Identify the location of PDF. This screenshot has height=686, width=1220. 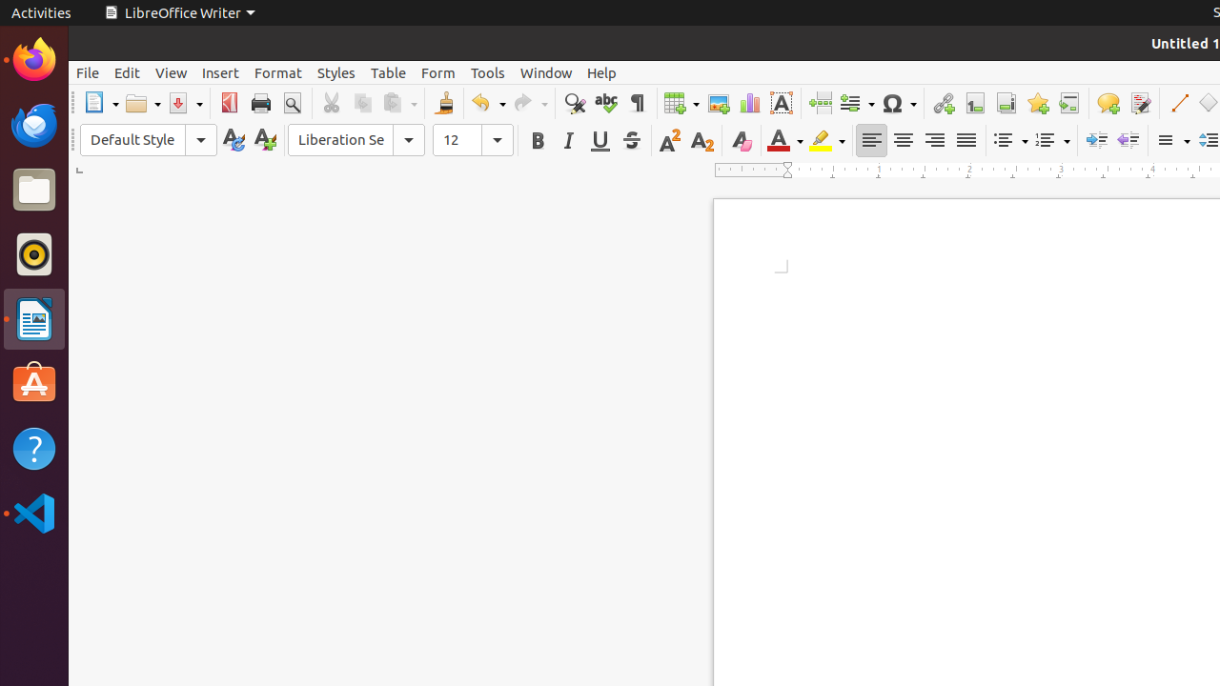
(229, 103).